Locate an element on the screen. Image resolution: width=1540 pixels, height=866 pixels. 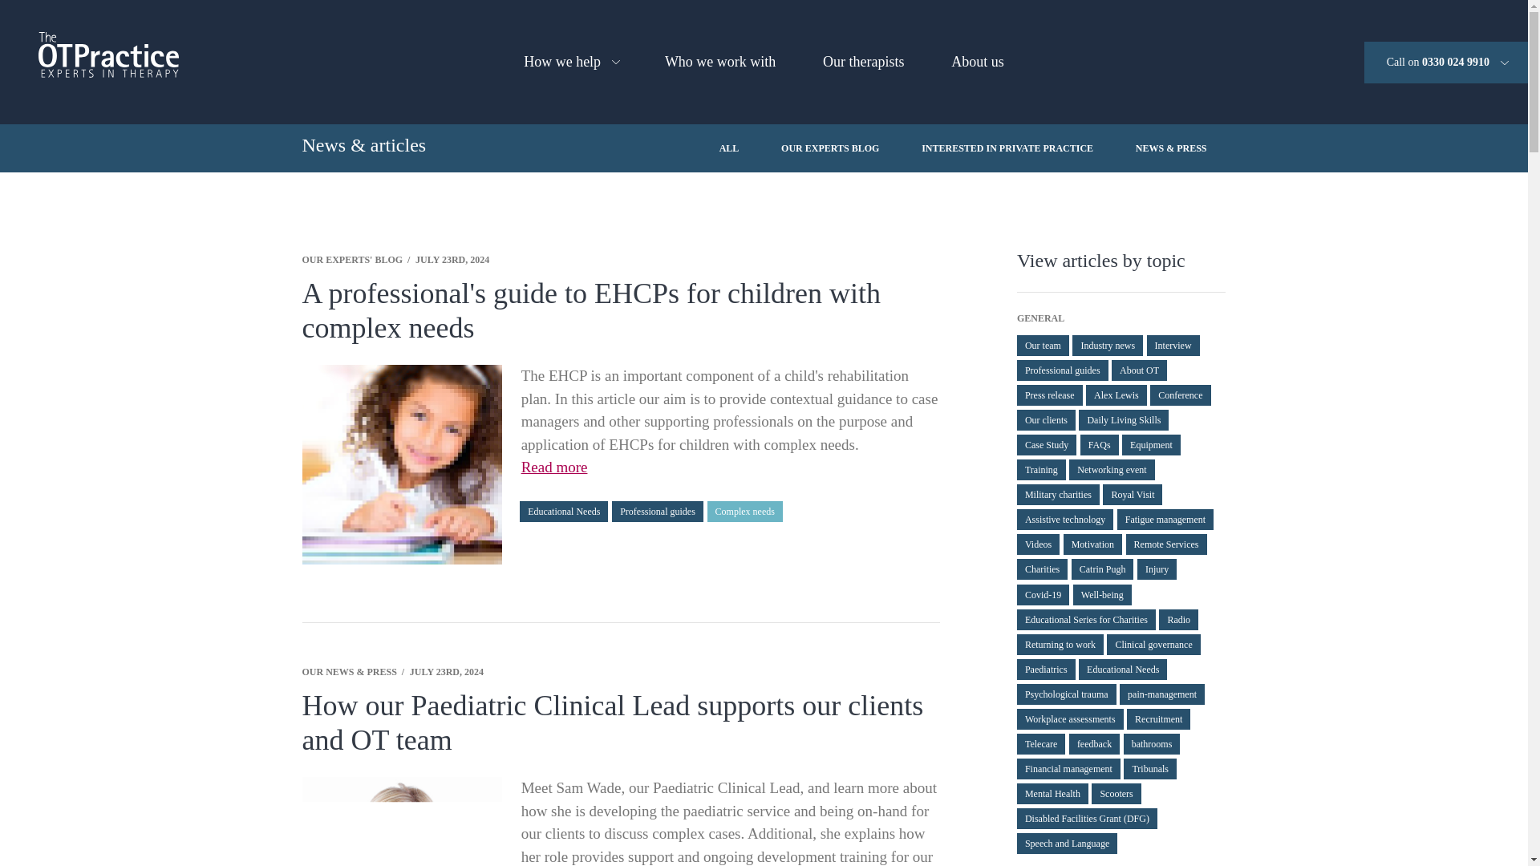
Educational Needs is located at coordinates (564, 512).